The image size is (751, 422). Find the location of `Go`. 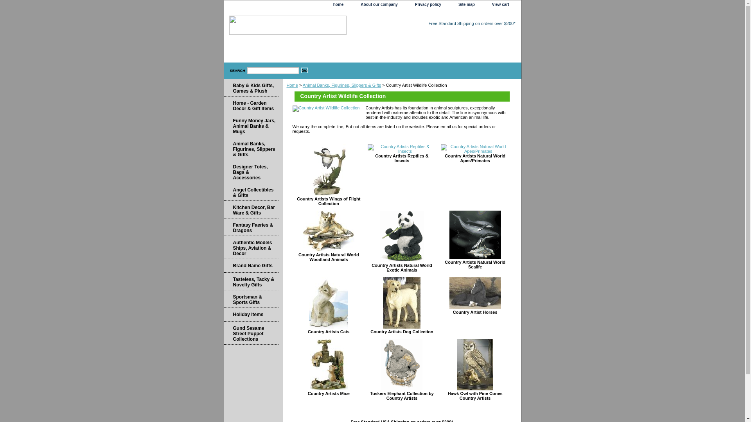

Go is located at coordinates (304, 70).